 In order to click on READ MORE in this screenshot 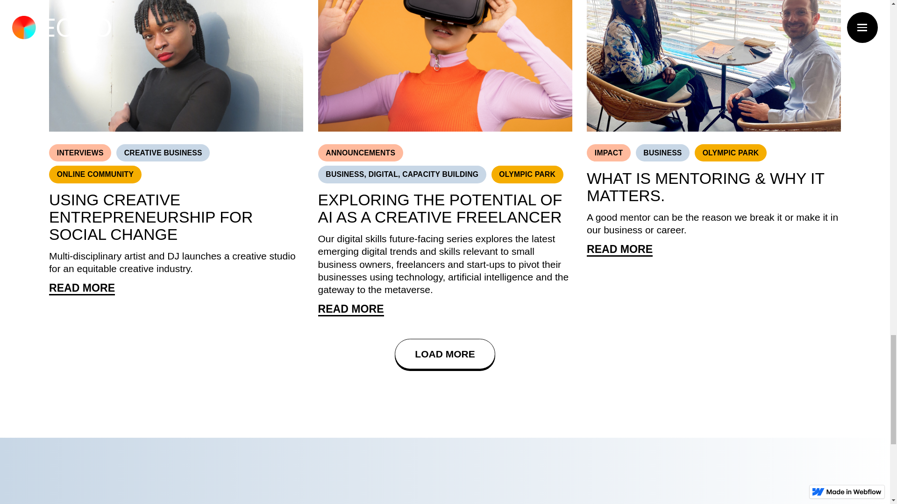, I will do `click(82, 288)`.